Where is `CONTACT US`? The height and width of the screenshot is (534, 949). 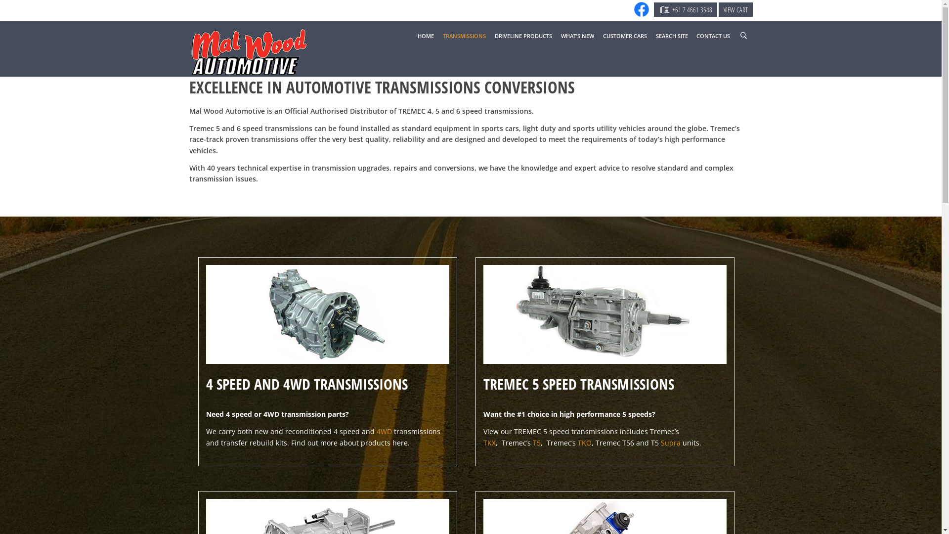 CONTACT US is located at coordinates (713, 37).